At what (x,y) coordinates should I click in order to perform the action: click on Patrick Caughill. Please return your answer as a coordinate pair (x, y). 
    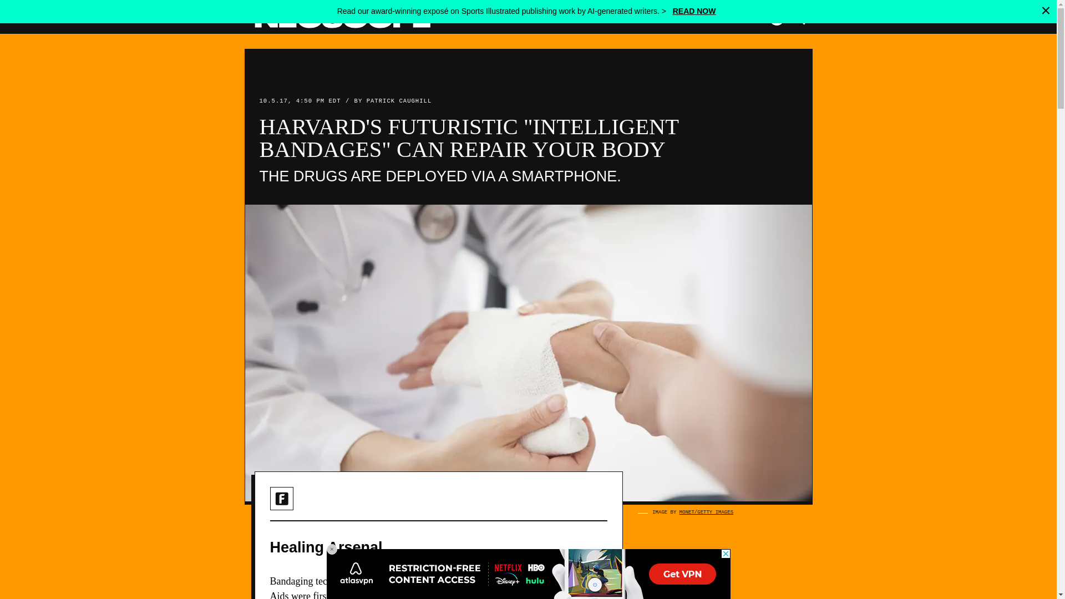
    Looking at the image, I should click on (399, 101).